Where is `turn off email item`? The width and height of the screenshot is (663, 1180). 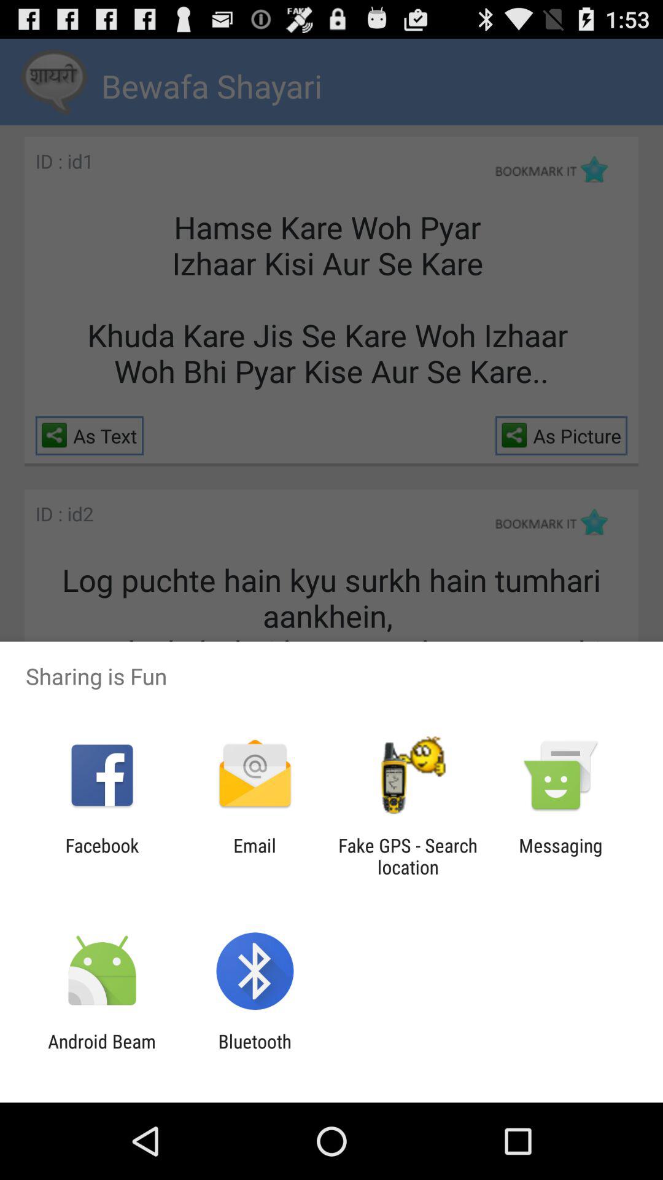 turn off email item is located at coordinates (254, 856).